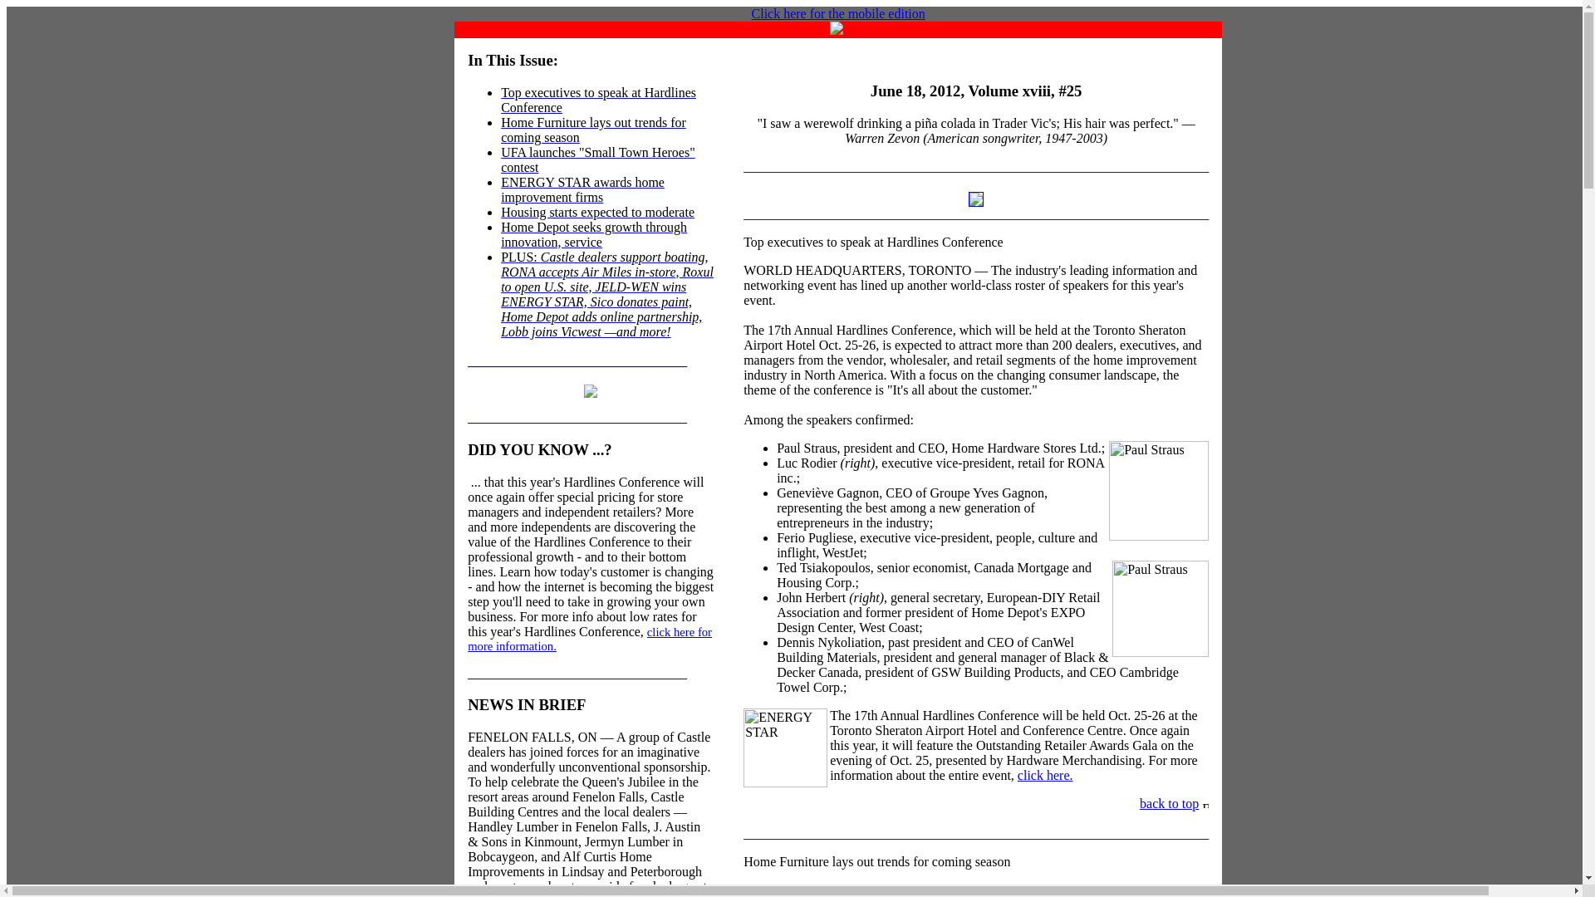 The image size is (1595, 897). Describe the element at coordinates (1045, 774) in the screenshot. I see `click here.` at that location.